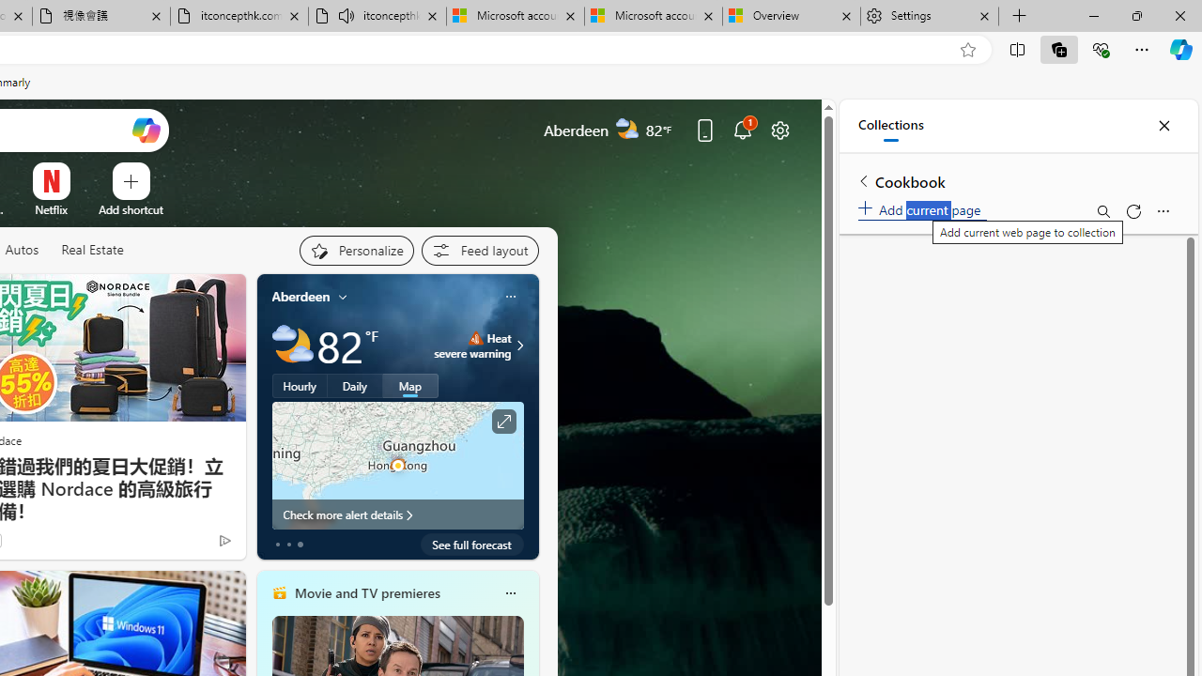 This screenshot has width=1202, height=676. I want to click on Click to see more information, so click(503, 422).